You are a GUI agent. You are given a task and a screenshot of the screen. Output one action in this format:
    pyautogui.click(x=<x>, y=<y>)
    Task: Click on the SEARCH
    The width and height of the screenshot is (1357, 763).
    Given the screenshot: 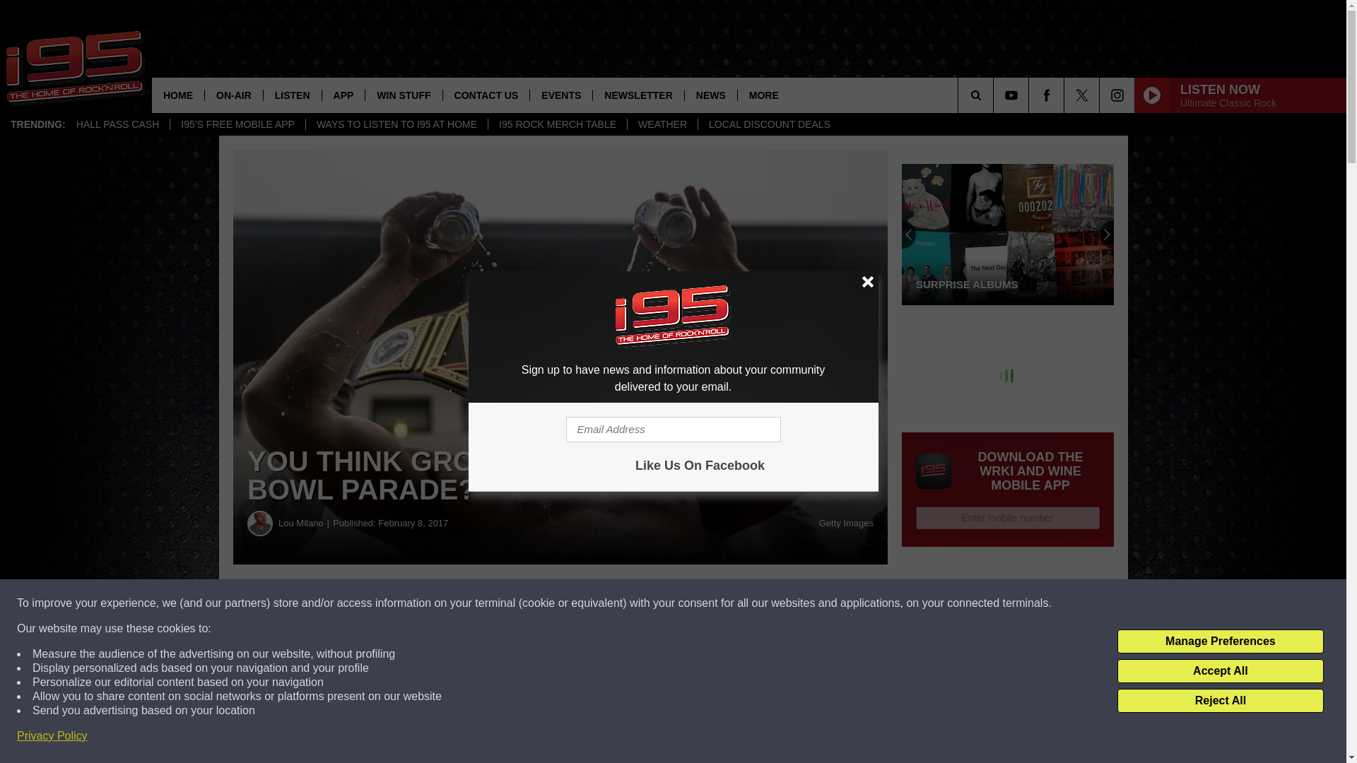 What is the action you would take?
    pyautogui.click(x=995, y=95)
    